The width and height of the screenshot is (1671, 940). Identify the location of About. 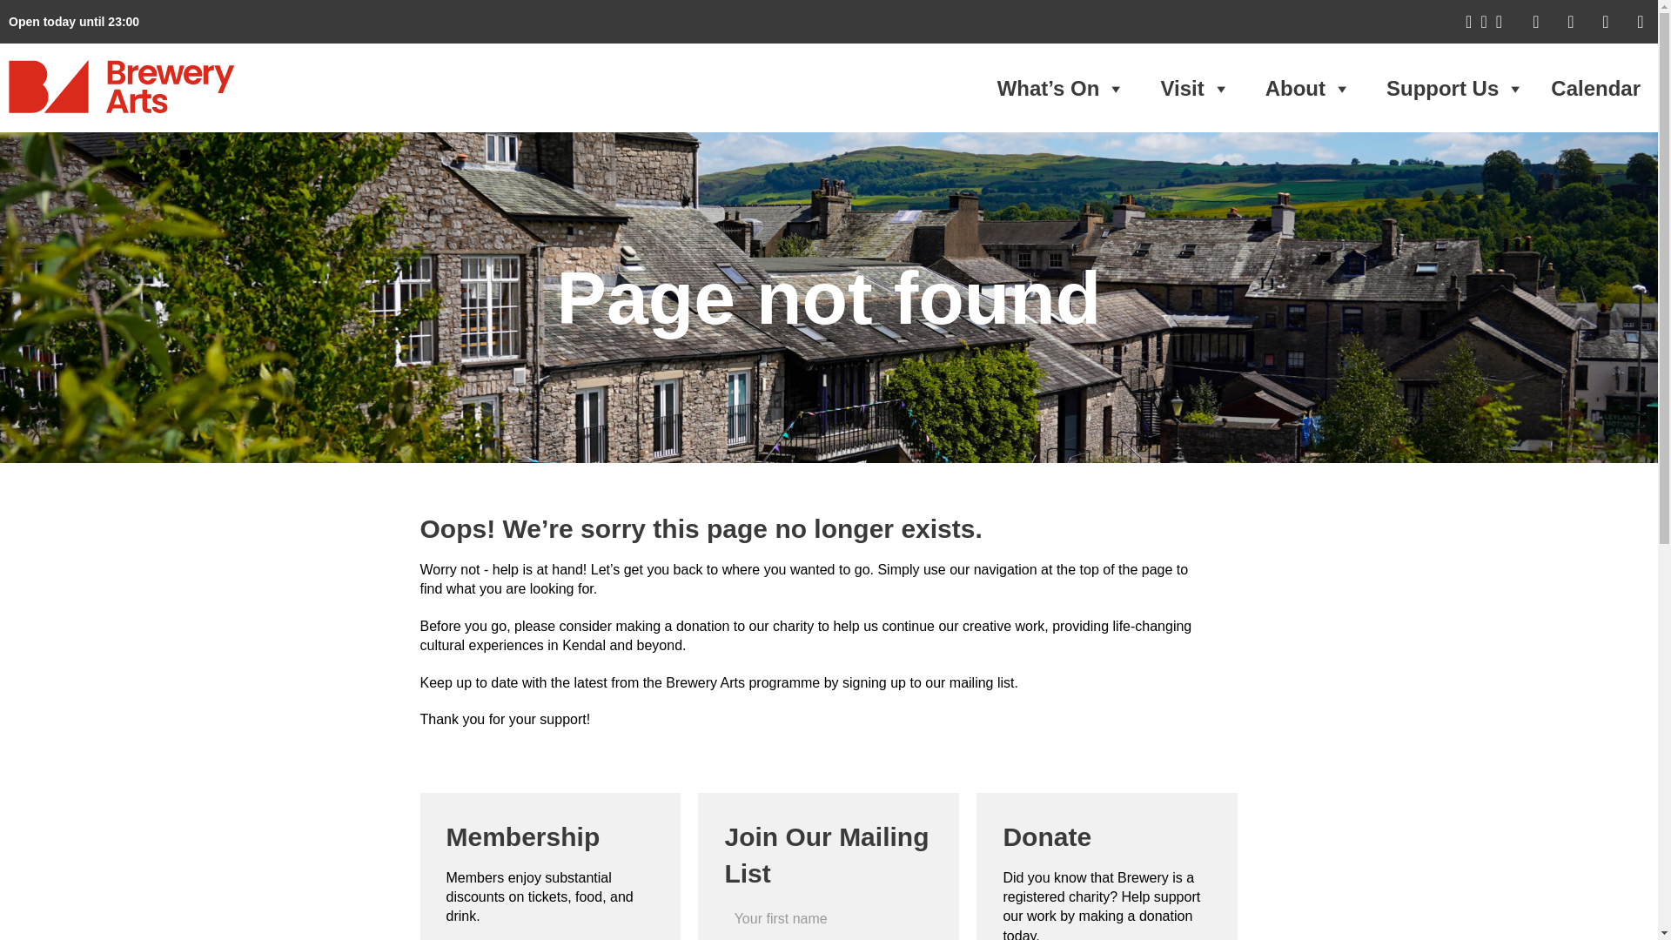
(1308, 89).